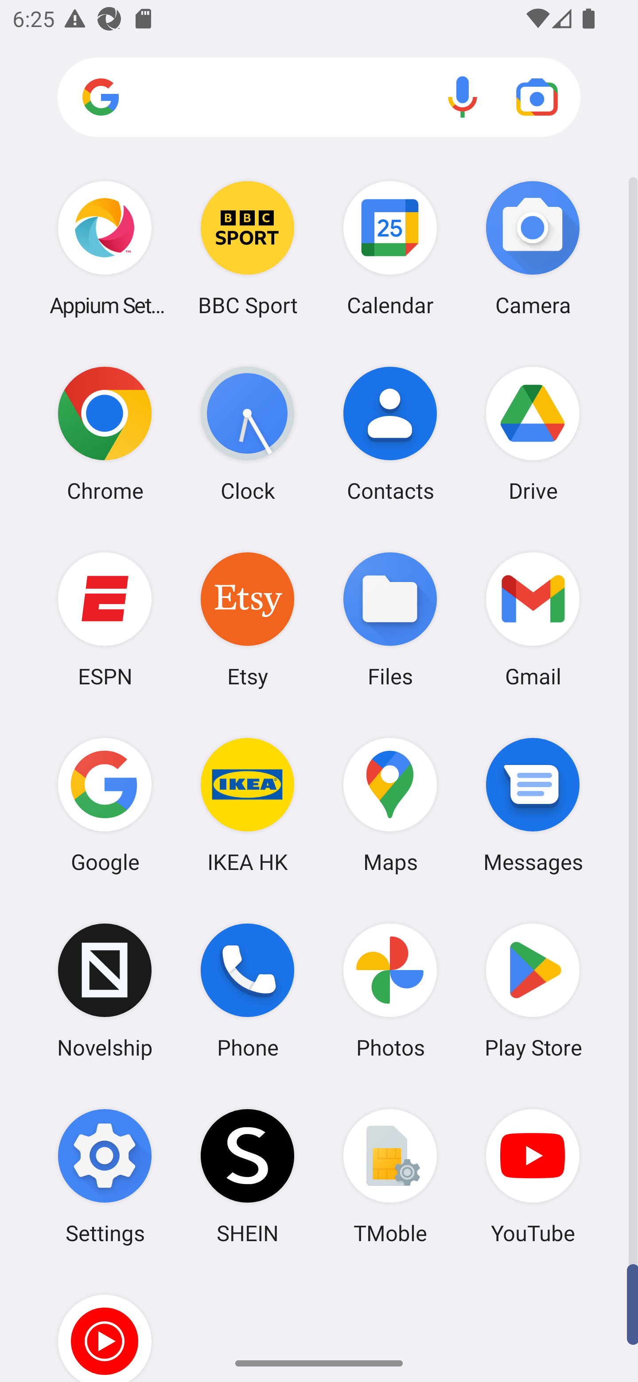 The width and height of the screenshot is (638, 1382). I want to click on Etsy, so click(247, 619).